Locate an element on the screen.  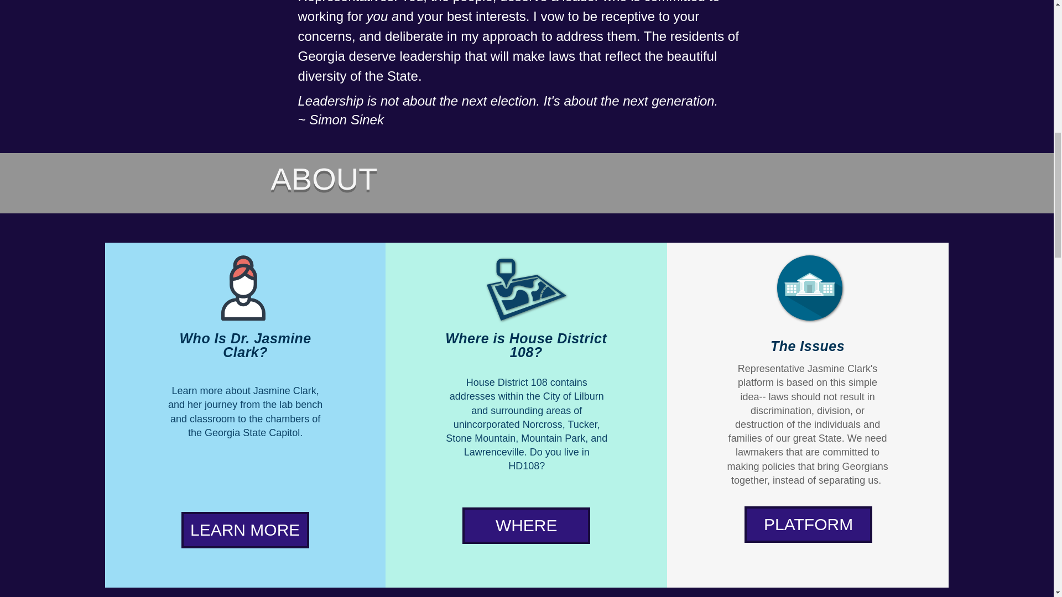
WHERE is located at coordinates (526, 525).